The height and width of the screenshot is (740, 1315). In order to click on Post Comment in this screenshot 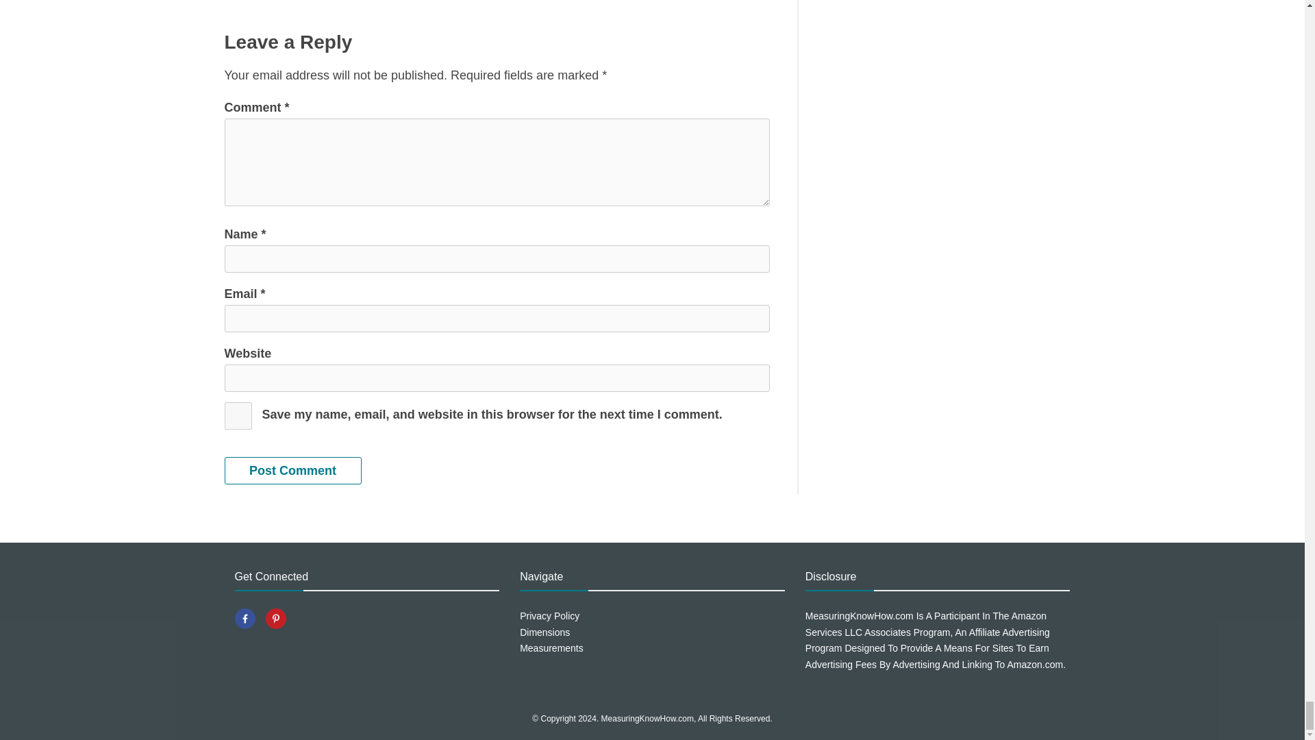, I will do `click(293, 471)`.